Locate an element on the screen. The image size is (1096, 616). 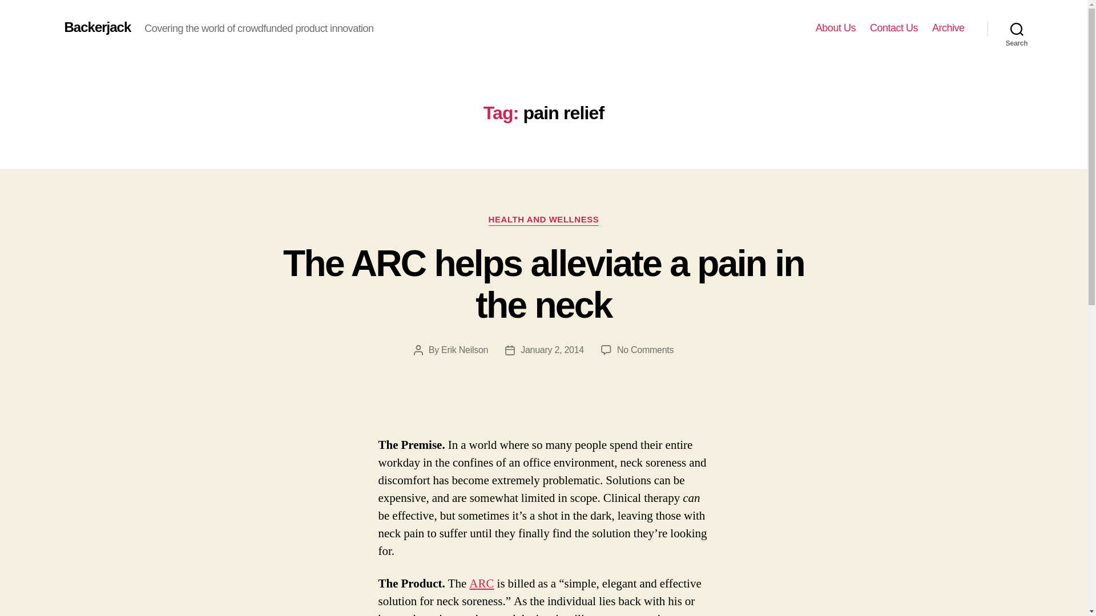
January 2, 2014 is located at coordinates (553, 350).